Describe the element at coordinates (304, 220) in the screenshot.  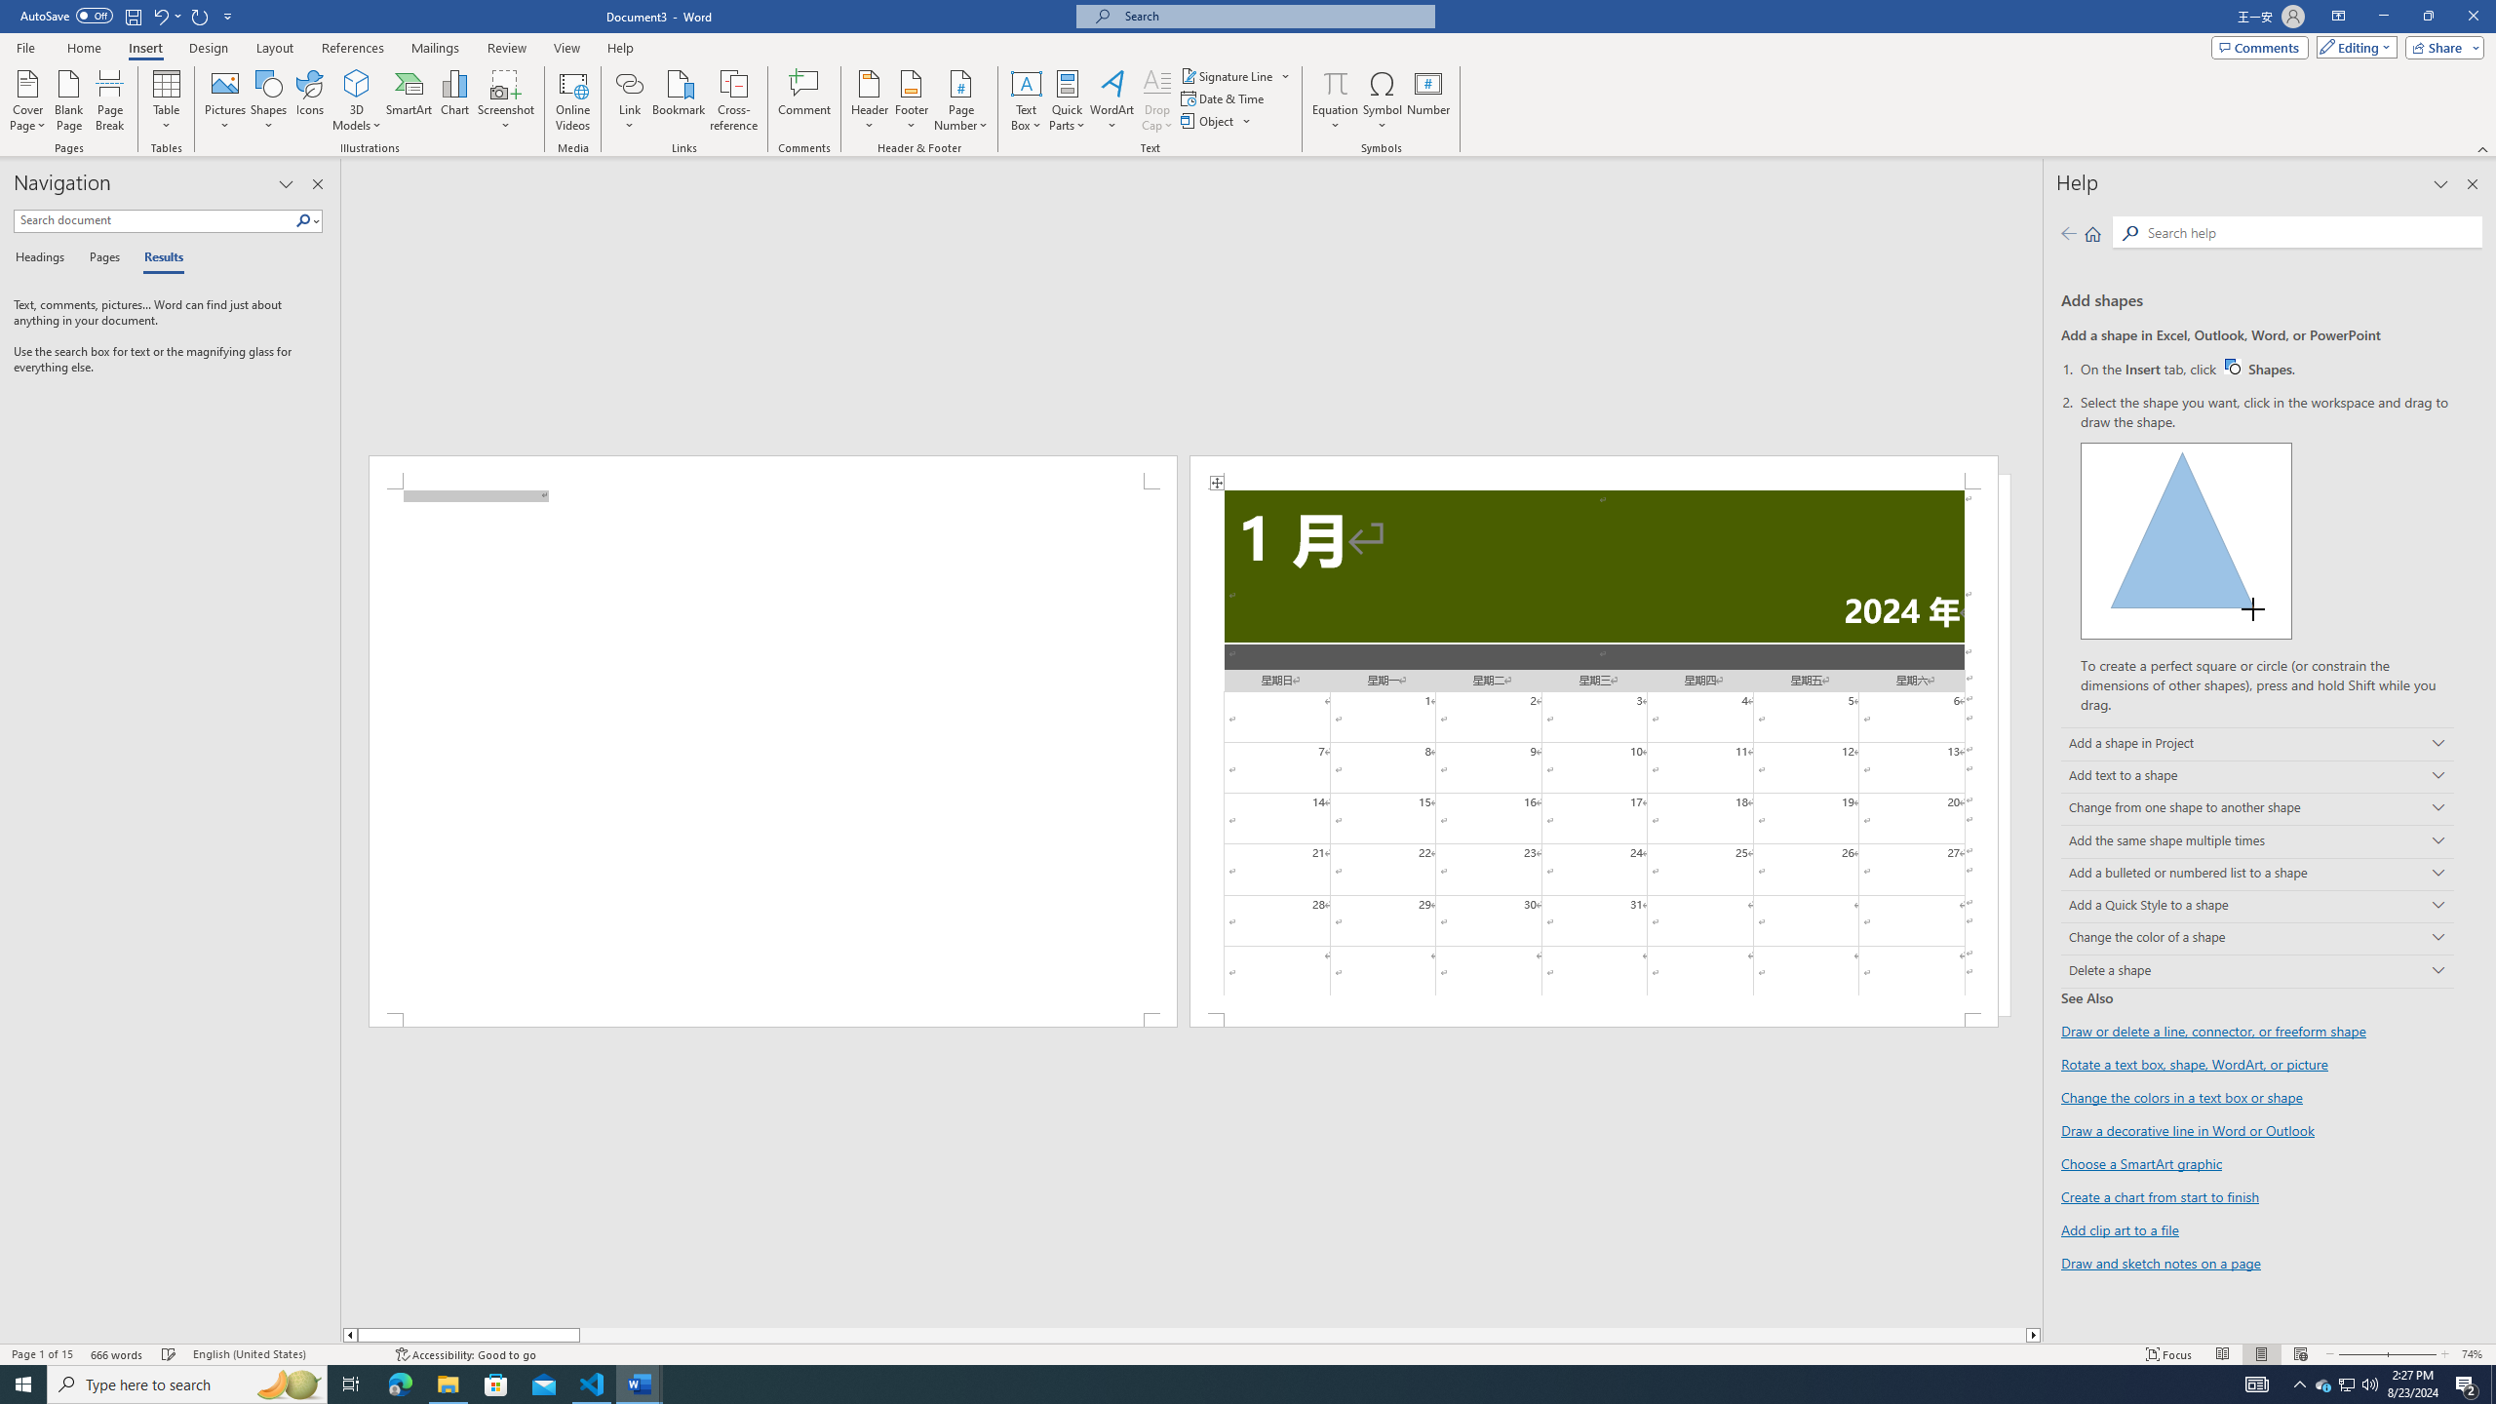
I see `Search` at that location.